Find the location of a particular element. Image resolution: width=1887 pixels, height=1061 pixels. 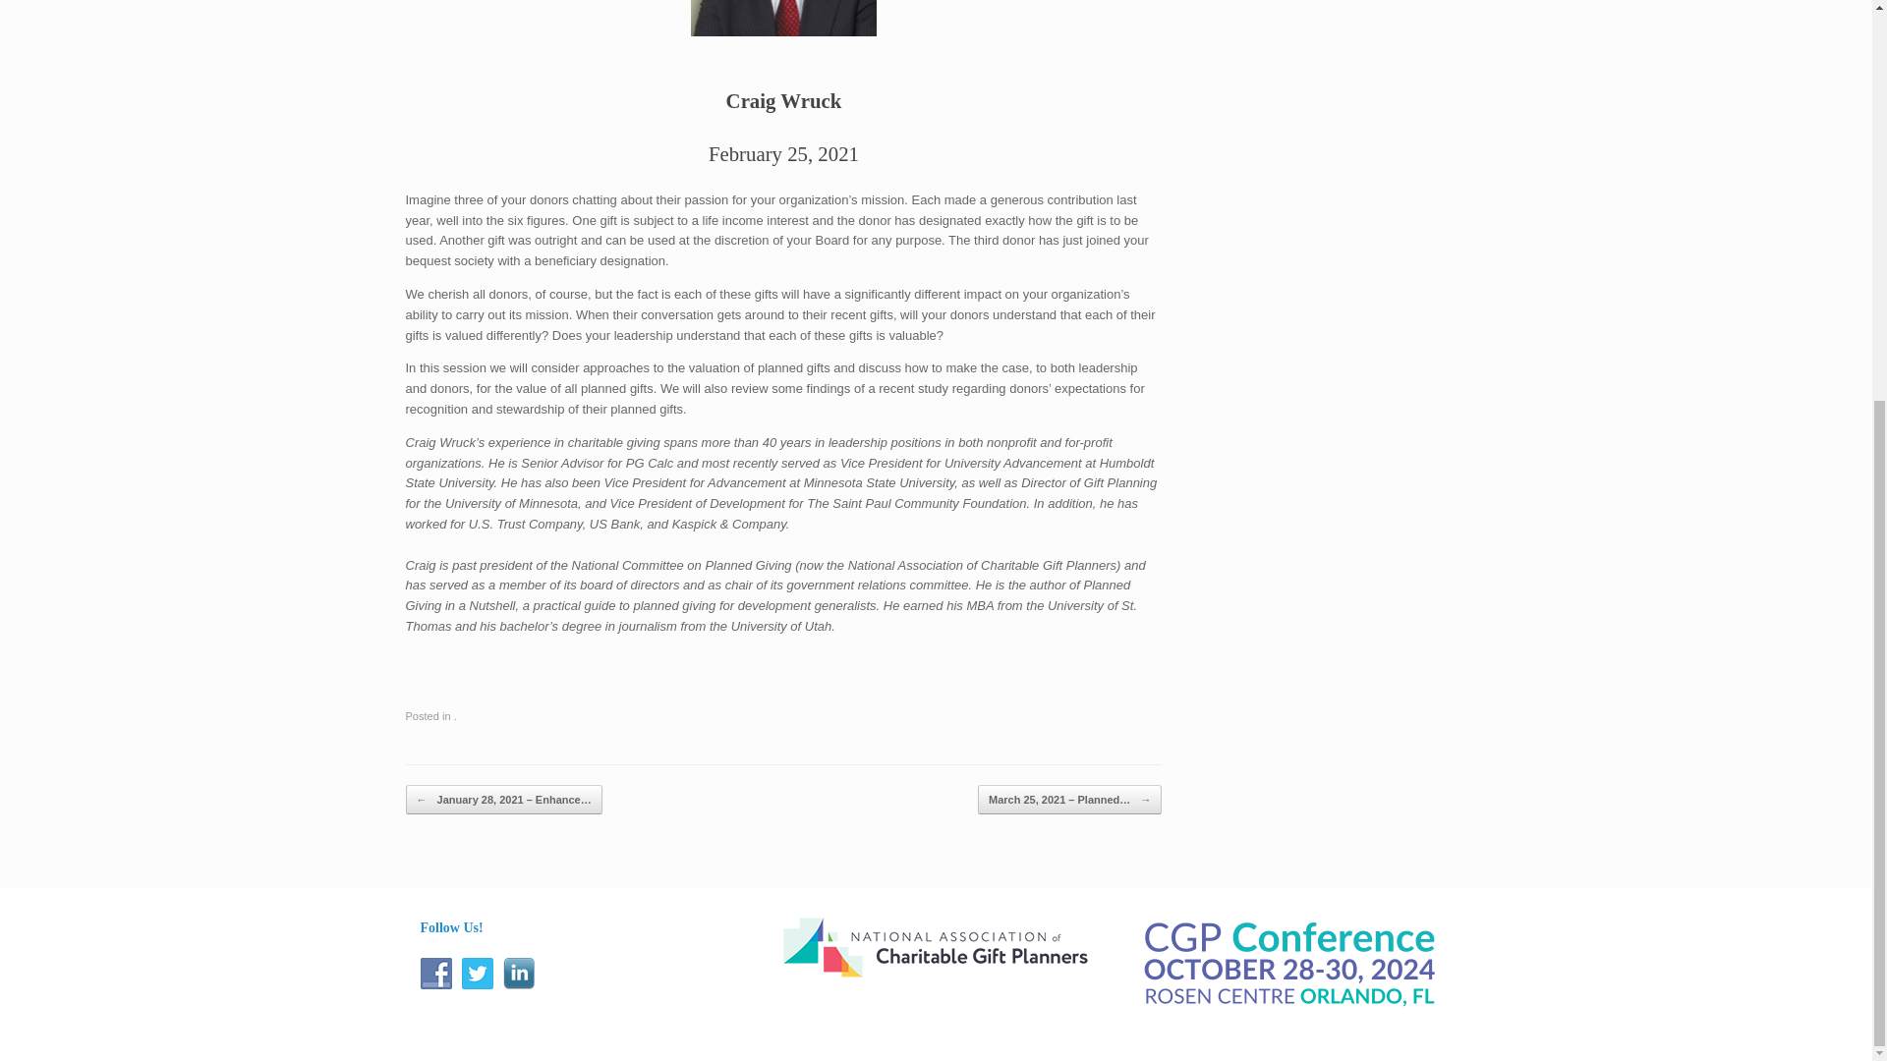

Follow Us on LinkedIn is located at coordinates (519, 973).